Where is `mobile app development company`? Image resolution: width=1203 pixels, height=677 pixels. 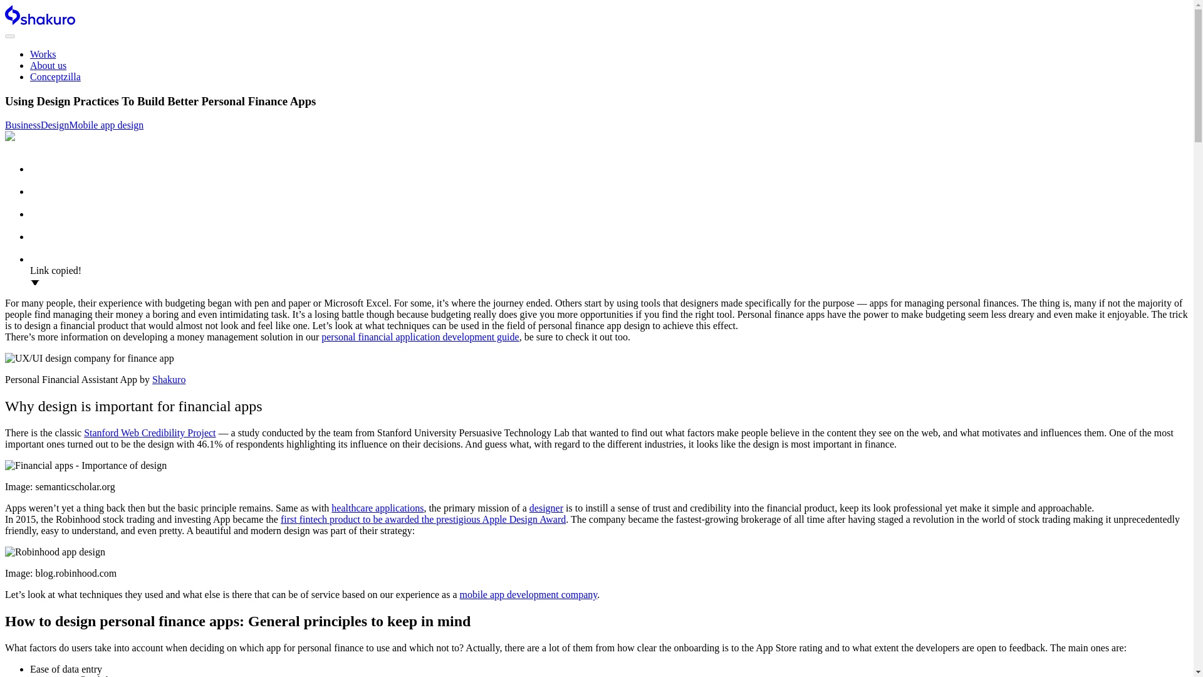 mobile app development company is located at coordinates (529, 594).